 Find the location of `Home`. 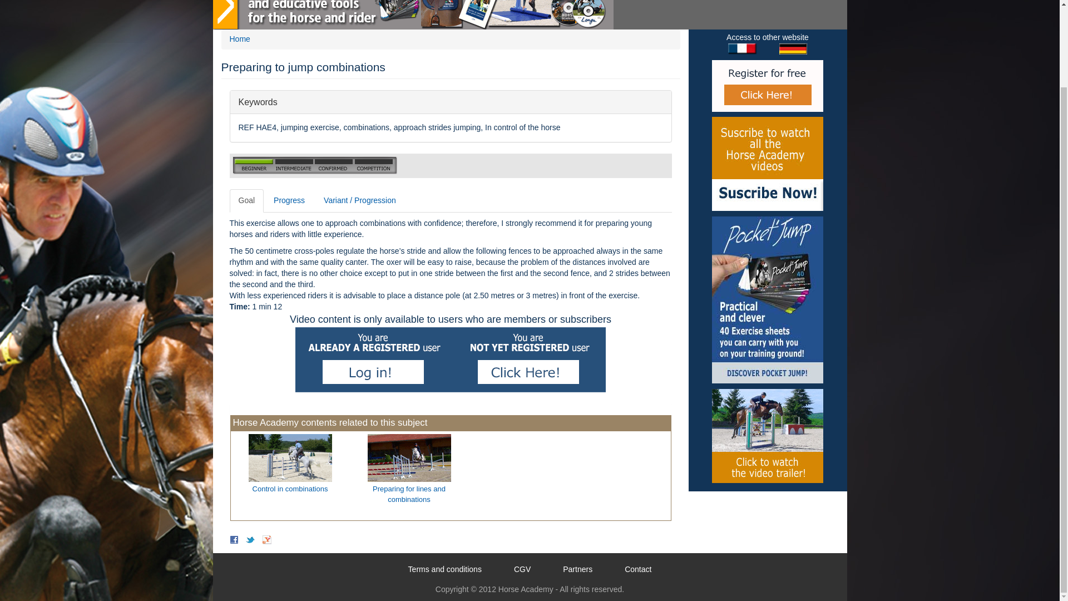

Home is located at coordinates (239, 38).